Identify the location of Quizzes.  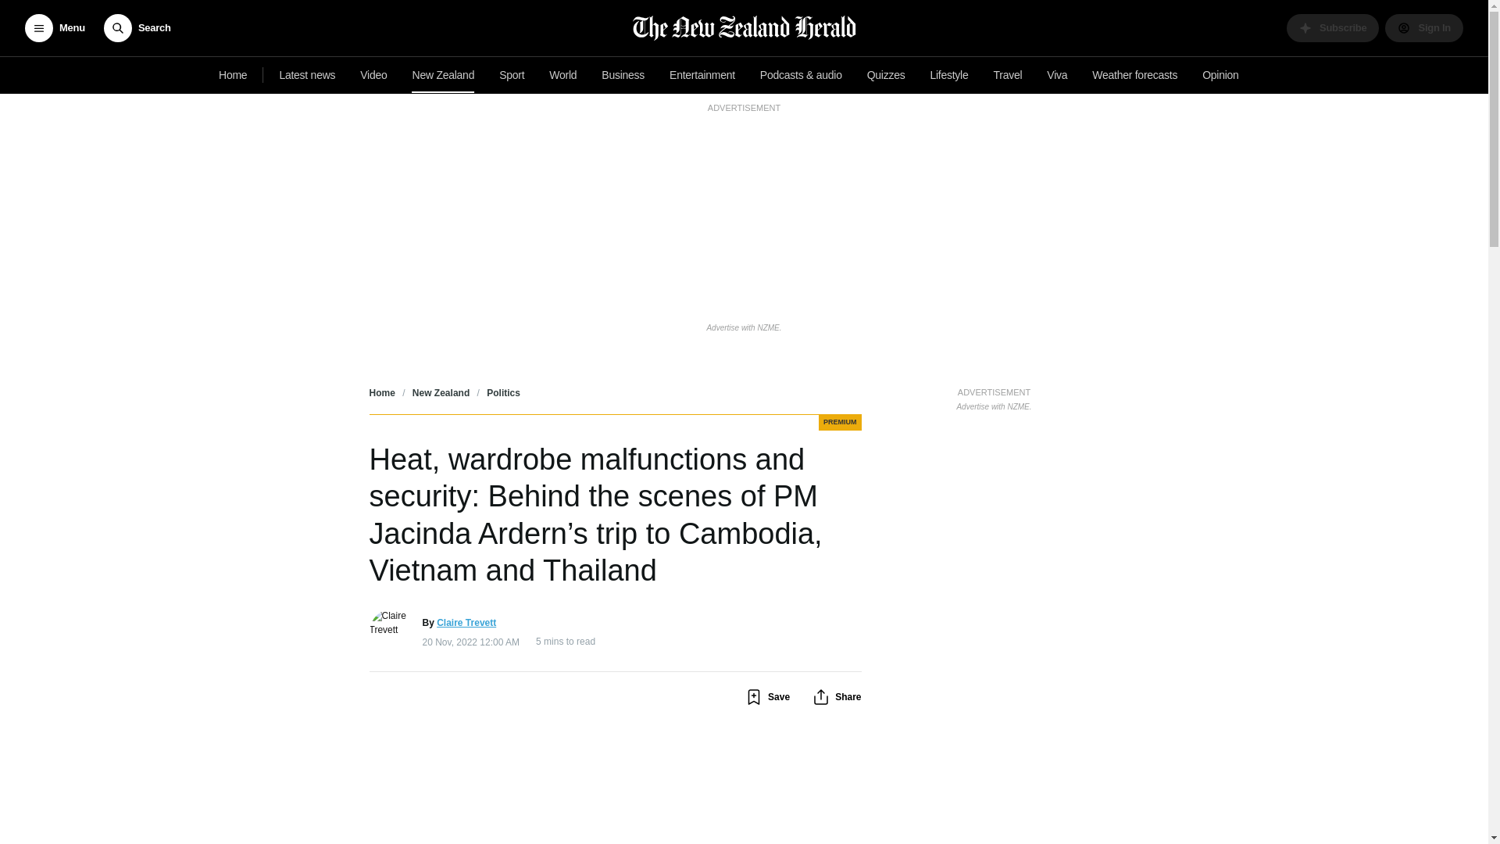
(886, 75).